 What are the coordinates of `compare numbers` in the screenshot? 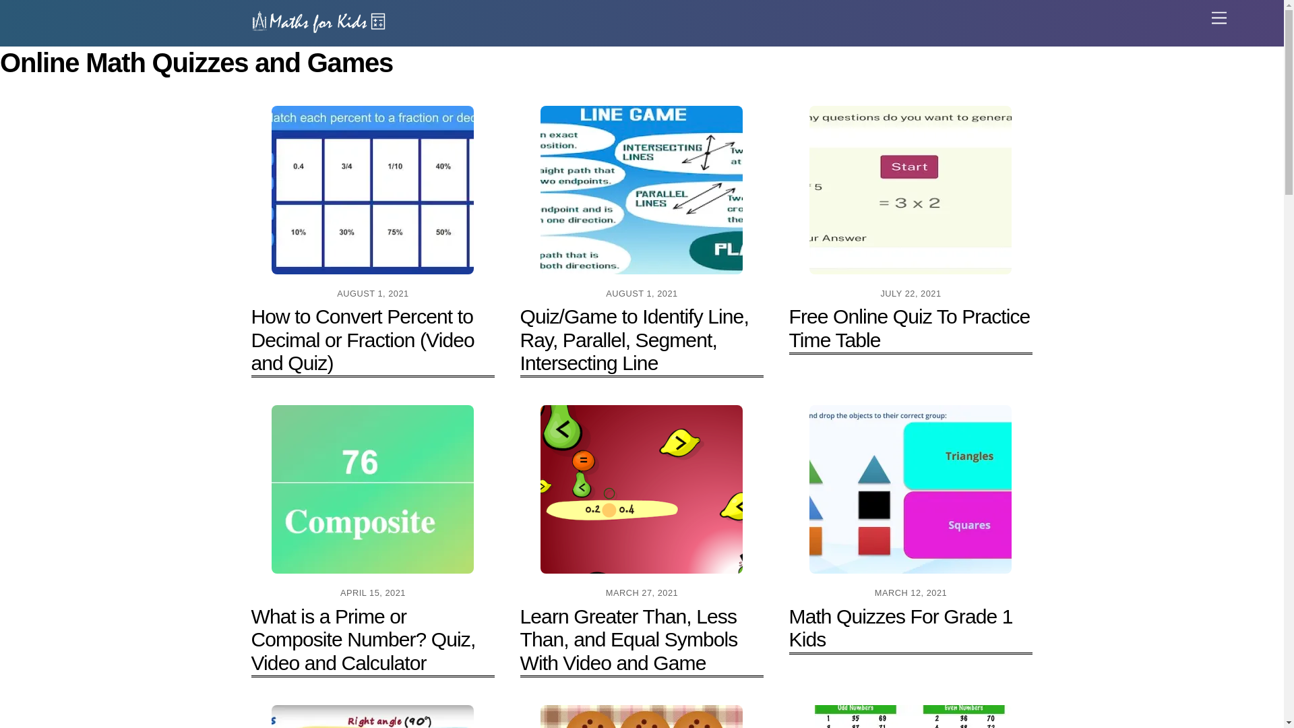 It's located at (642, 489).